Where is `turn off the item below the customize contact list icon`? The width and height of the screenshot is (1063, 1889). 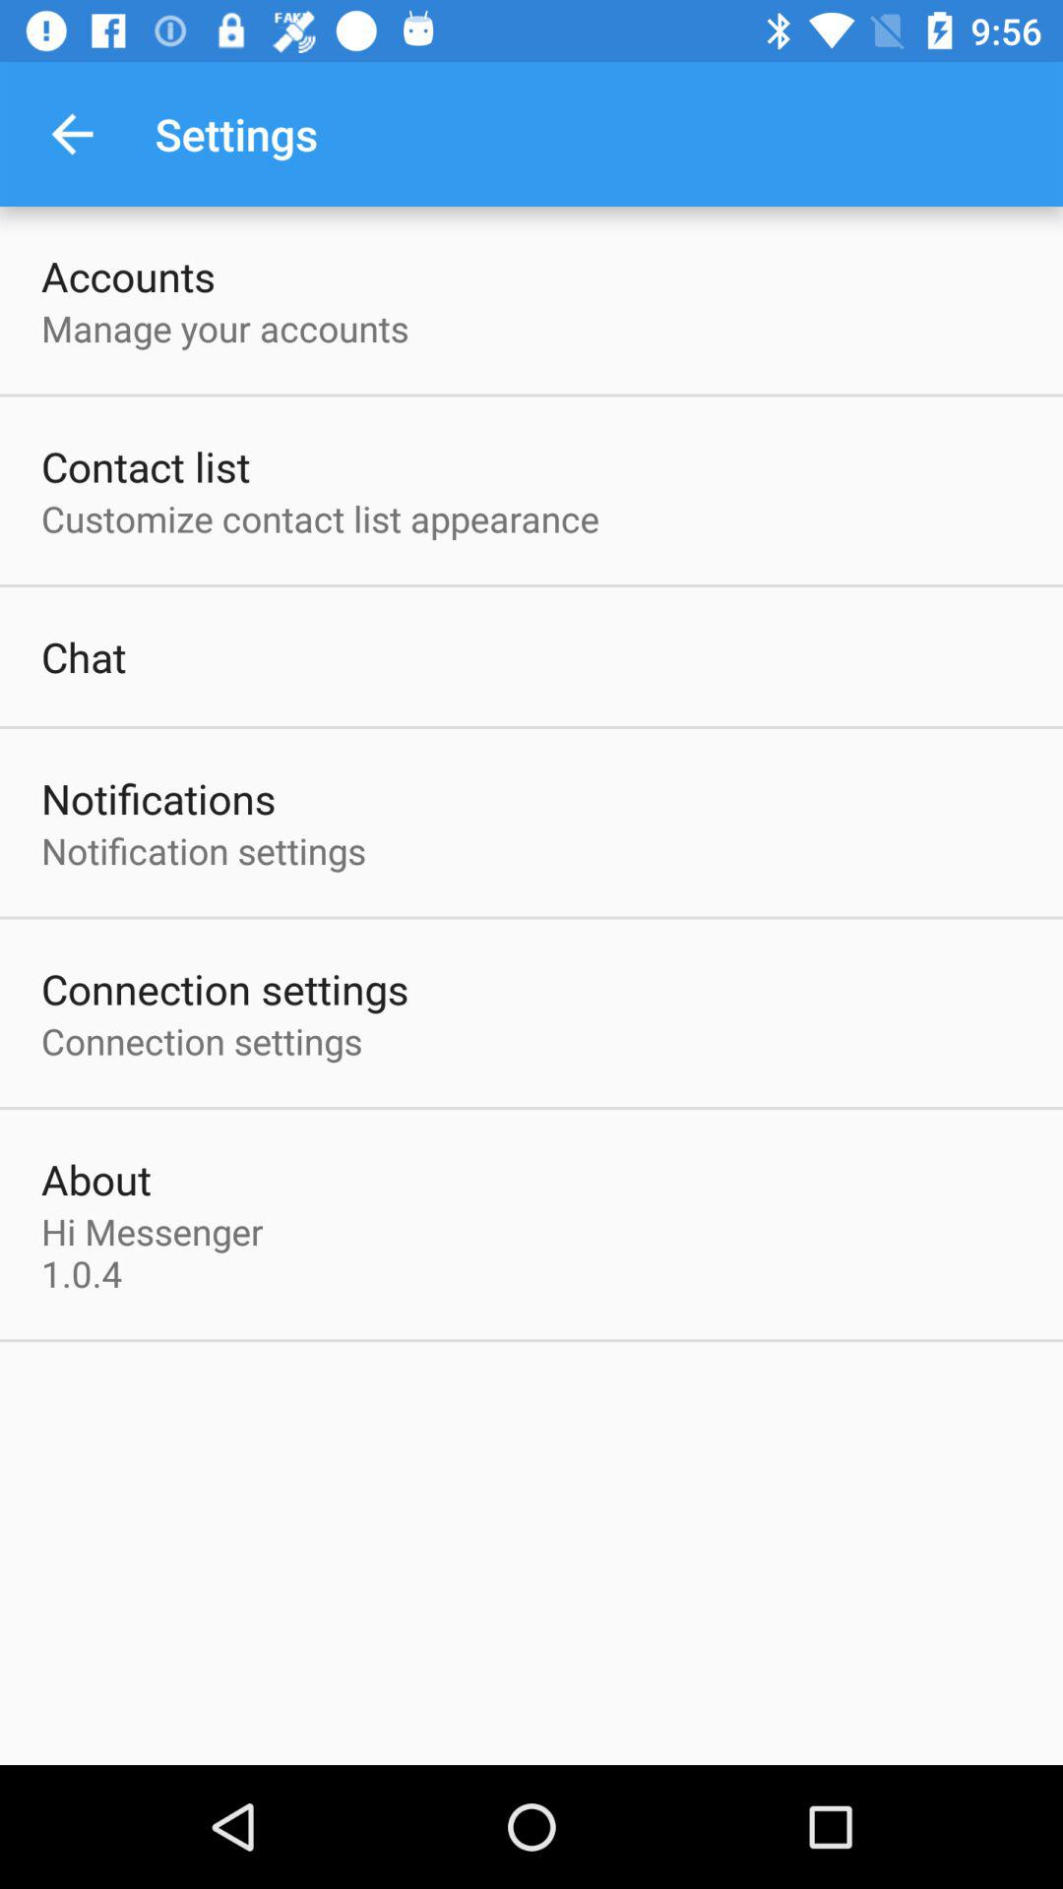
turn off the item below the customize contact list icon is located at coordinates (84, 656).